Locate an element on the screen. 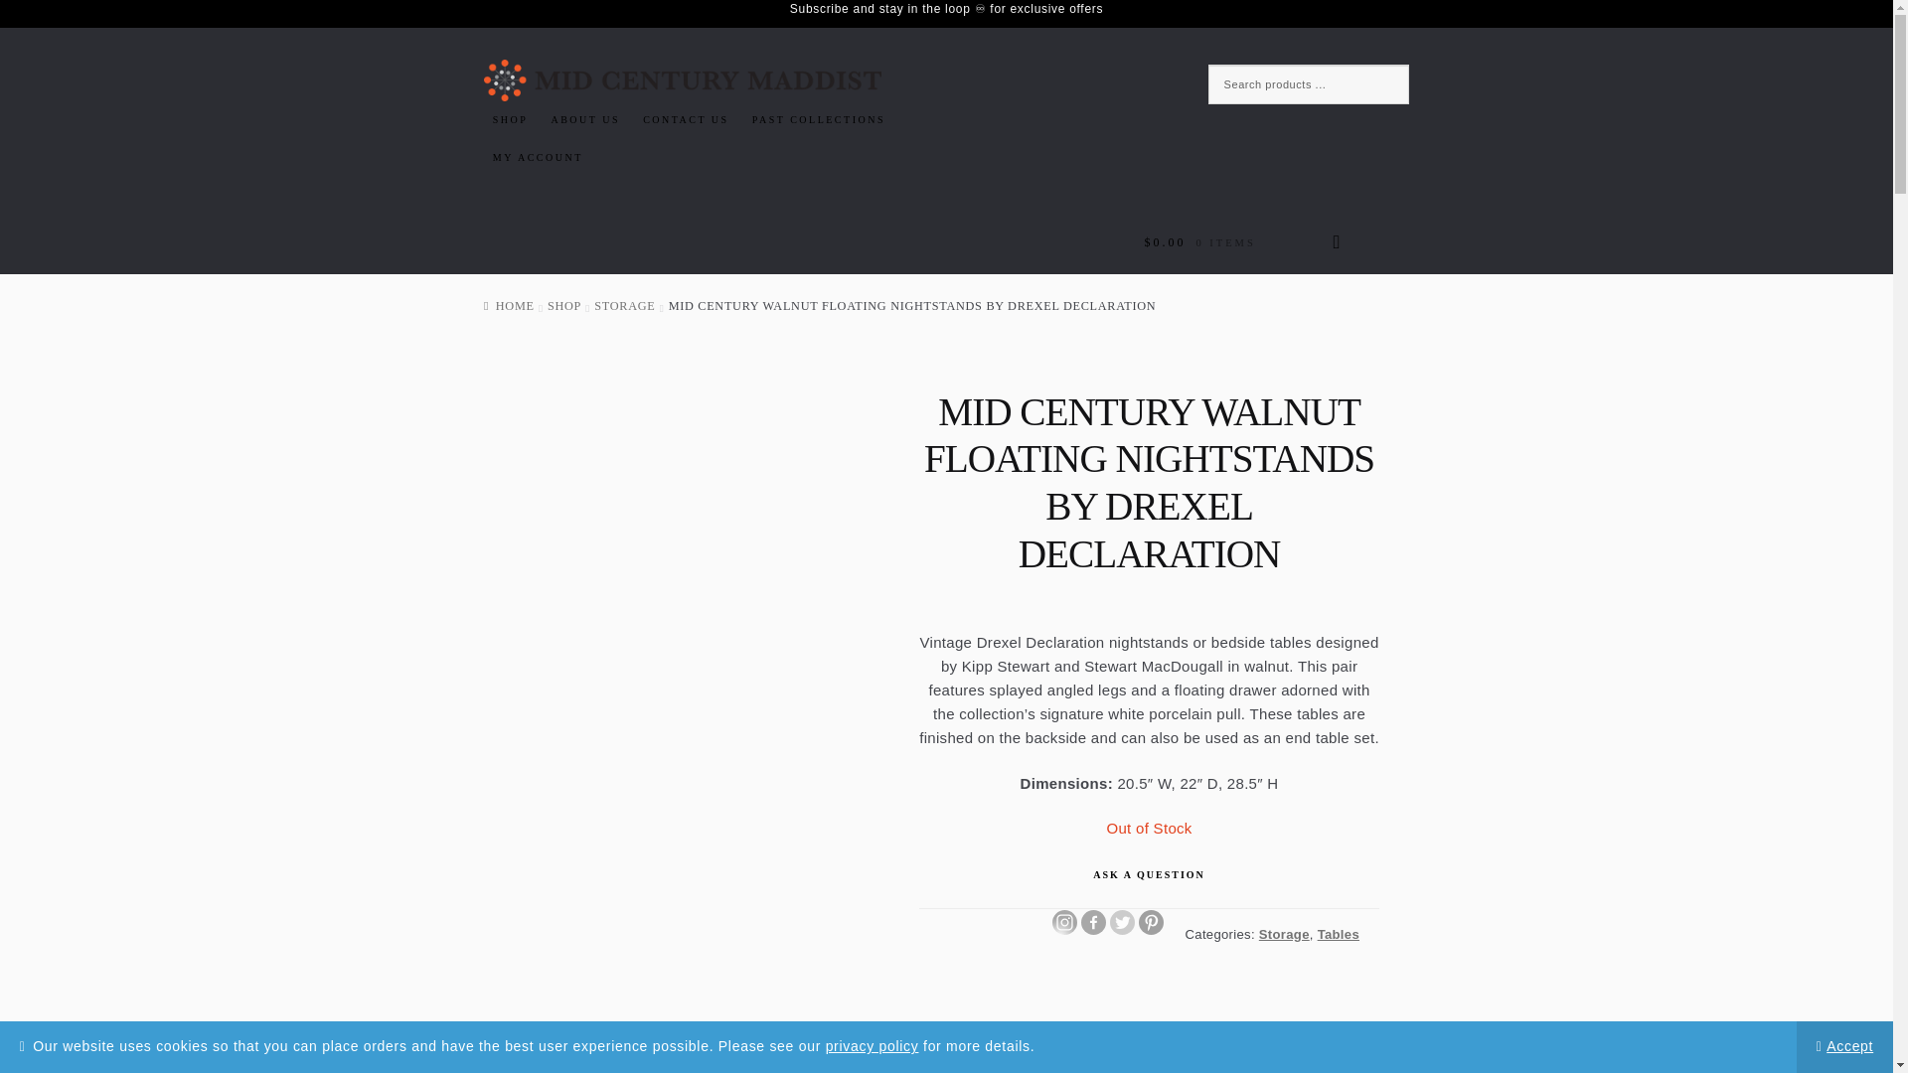  Pinterest is located at coordinates (1151, 922).